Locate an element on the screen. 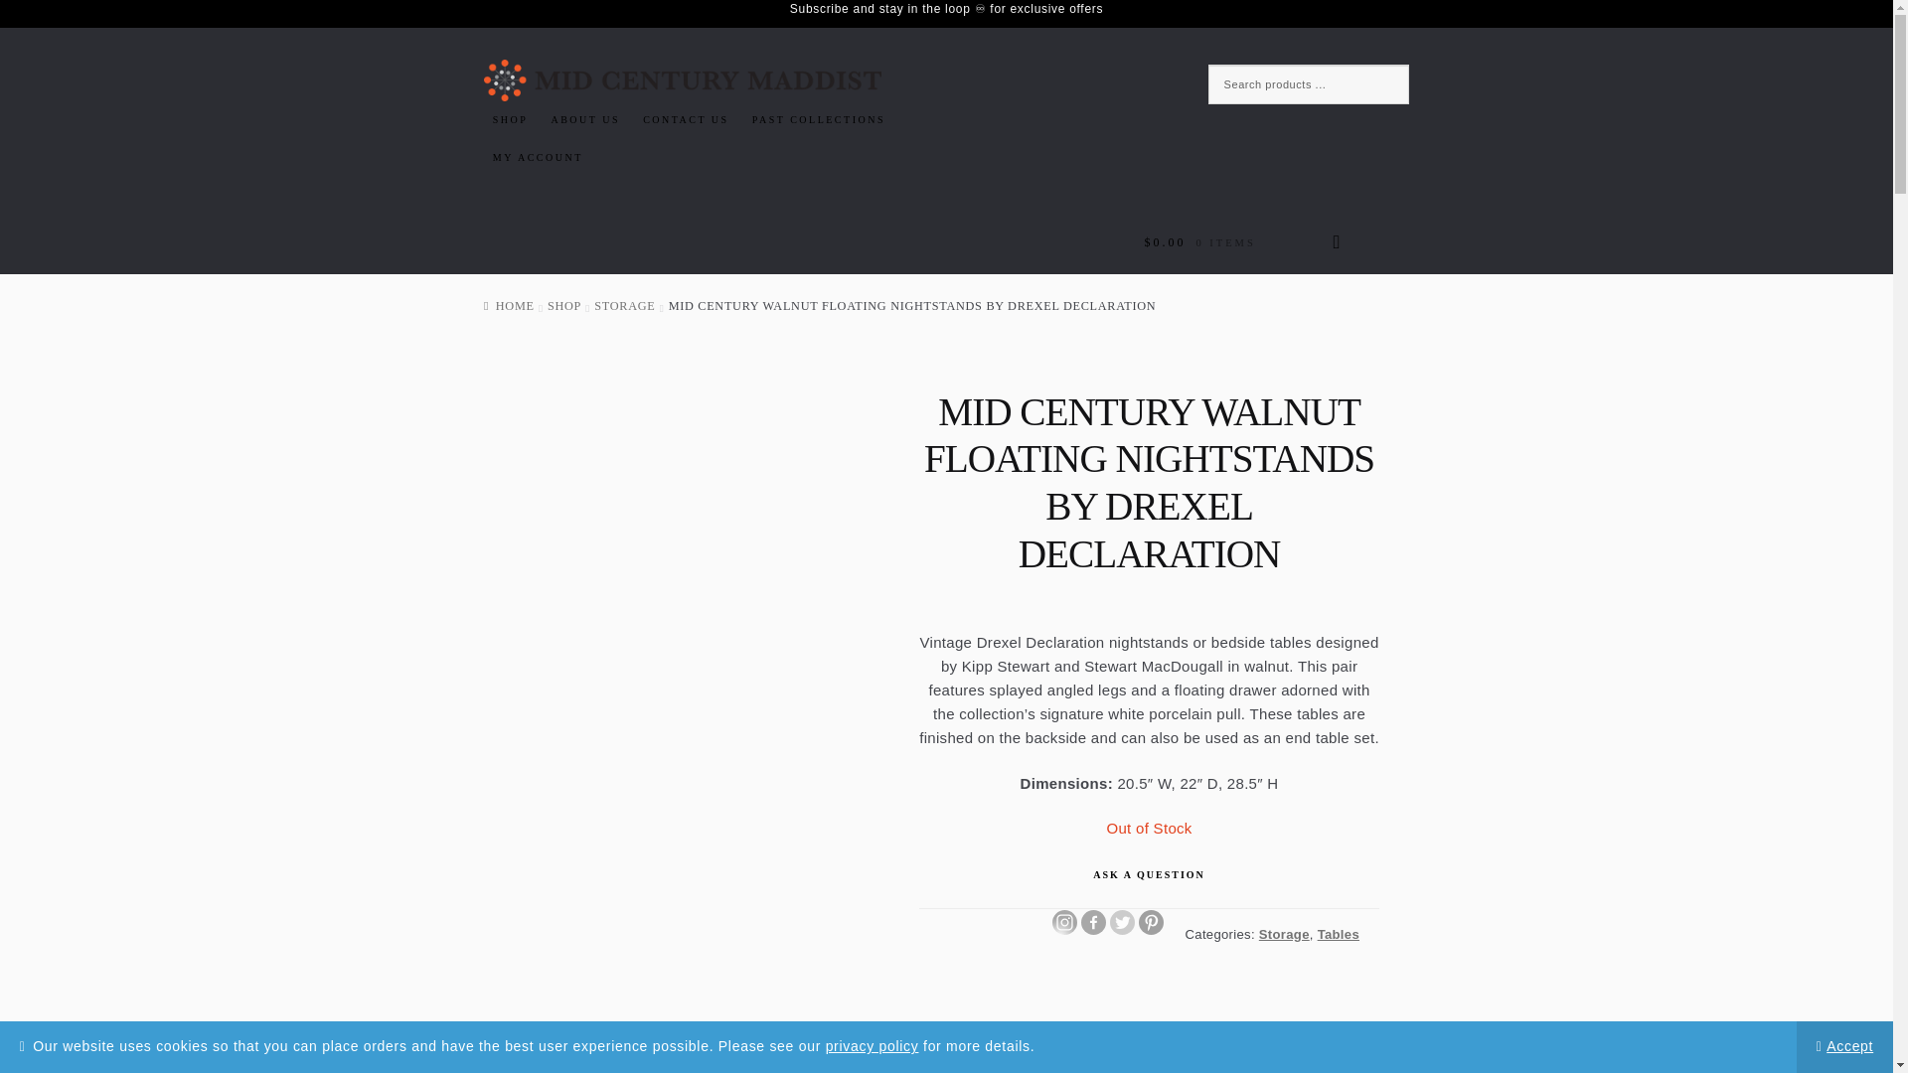  Pinterest is located at coordinates (1151, 922).